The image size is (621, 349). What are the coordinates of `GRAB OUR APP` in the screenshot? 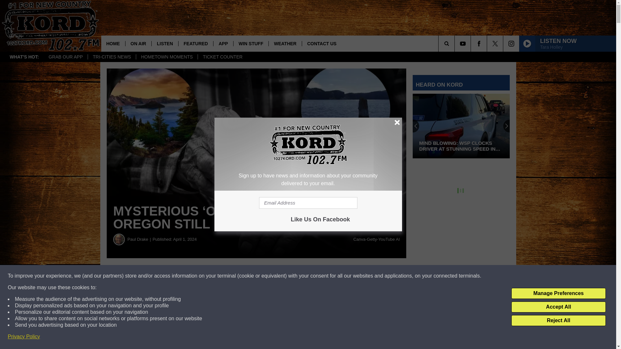 It's located at (65, 57).